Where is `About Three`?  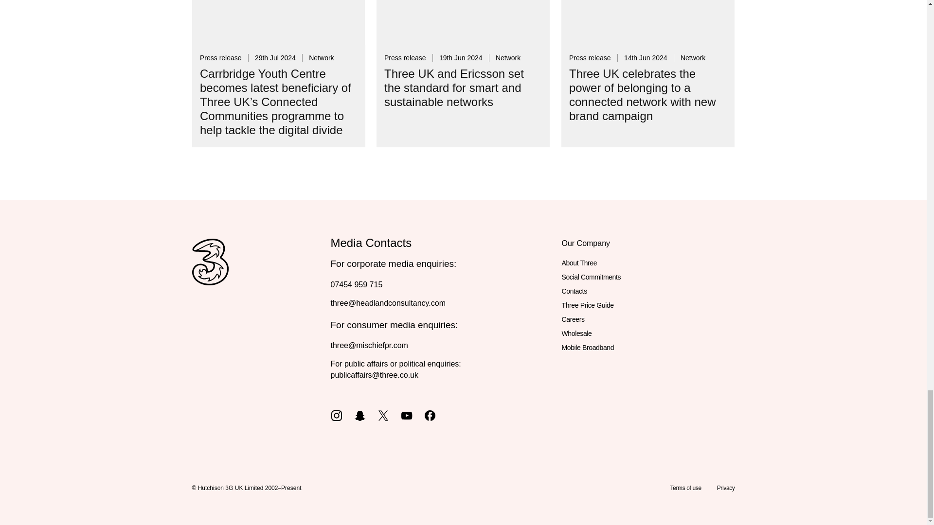
About Three is located at coordinates (579, 263).